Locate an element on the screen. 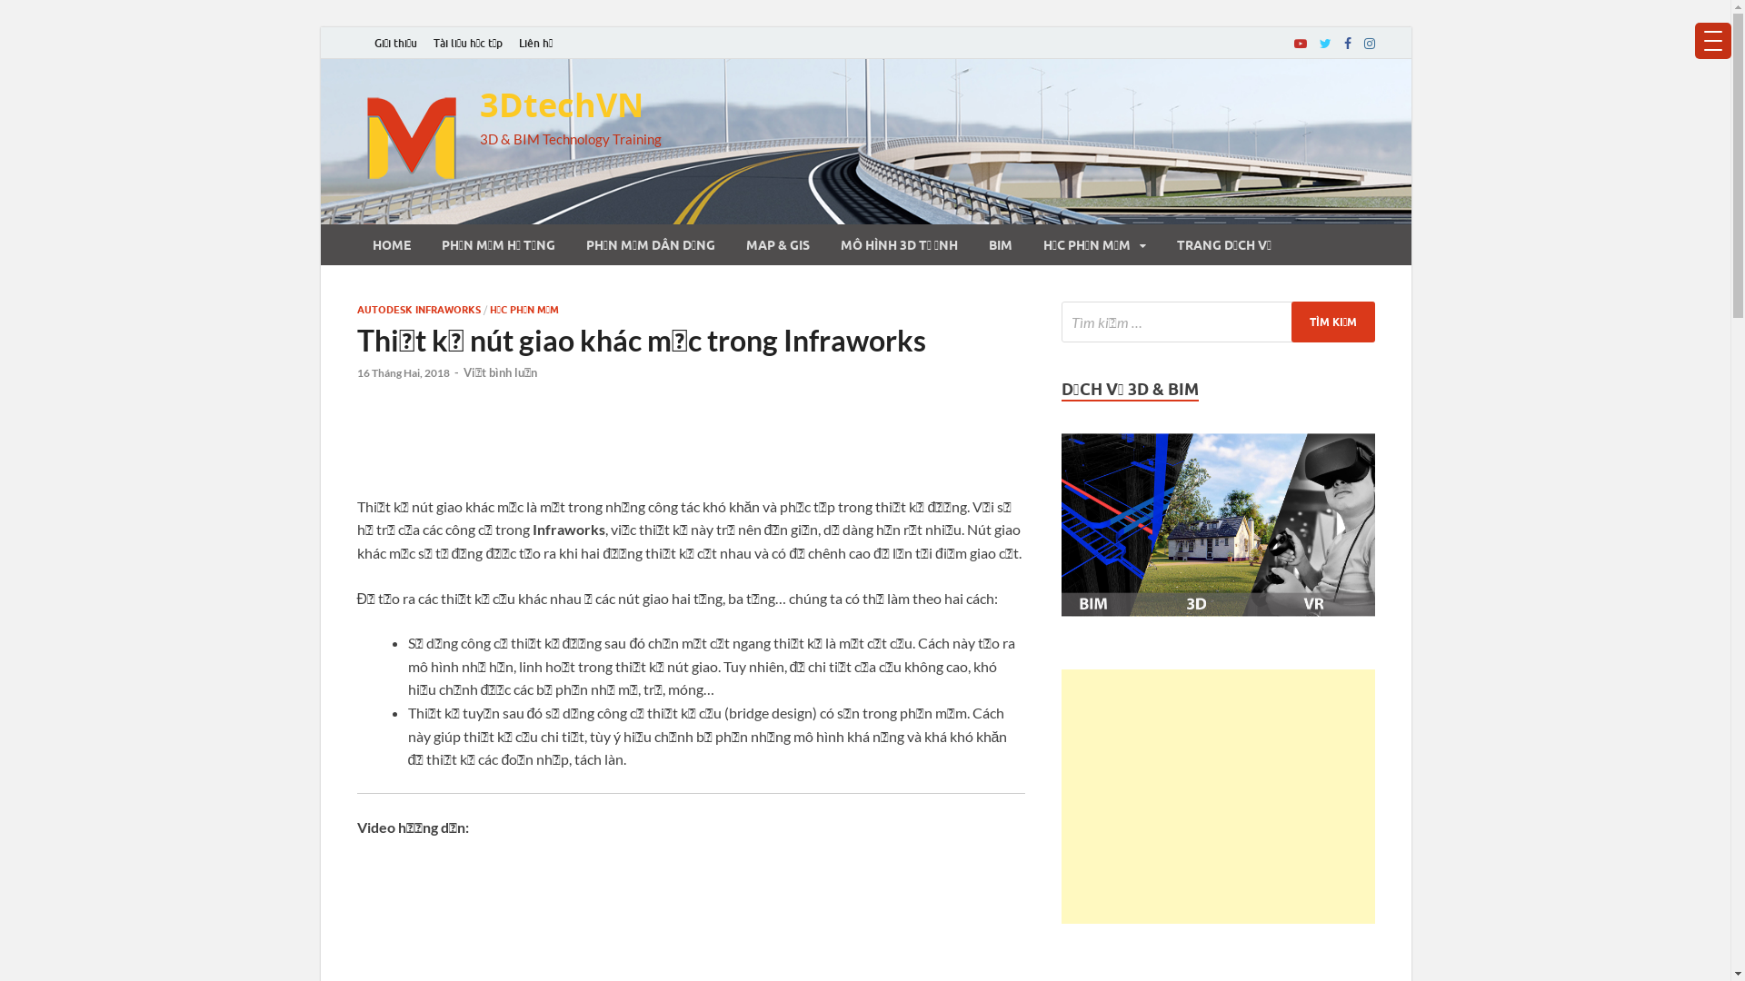 The height and width of the screenshot is (981, 1745). AUTODESK INFRAWORKS is located at coordinates (418, 310).